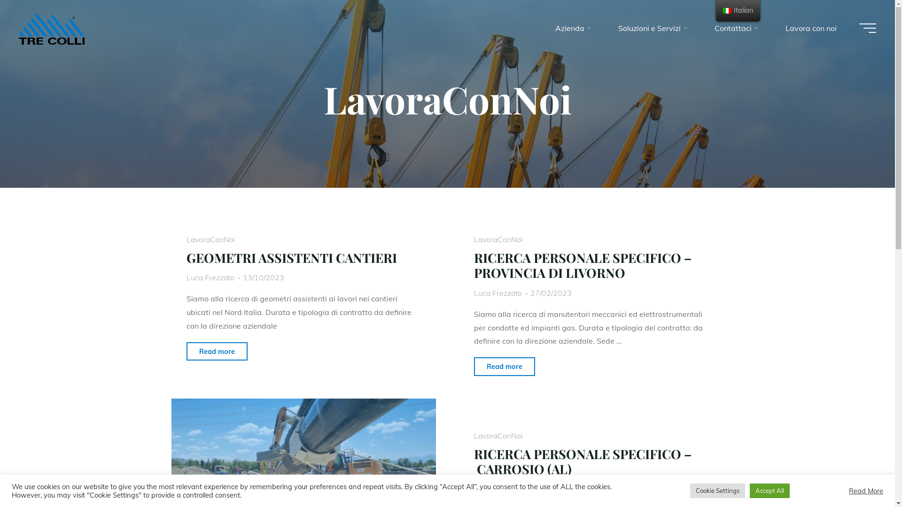 Image resolution: width=902 pixels, height=507 pixels. Describe the element at coordinates (217, 352) in the screenshot. I see `Read more
"GEOMETRI ASSISTENTI CANTIERI"` at that location.